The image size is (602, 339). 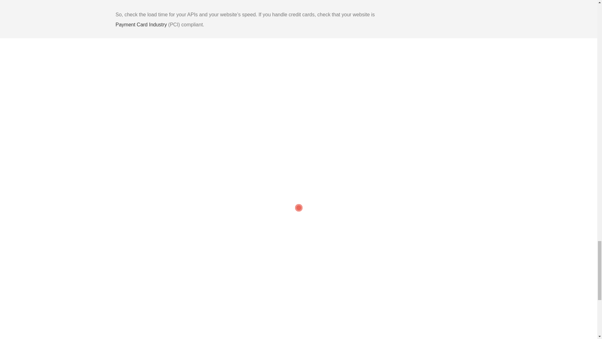 I want to click on holiday shoppers, so click(x=144, y=325).